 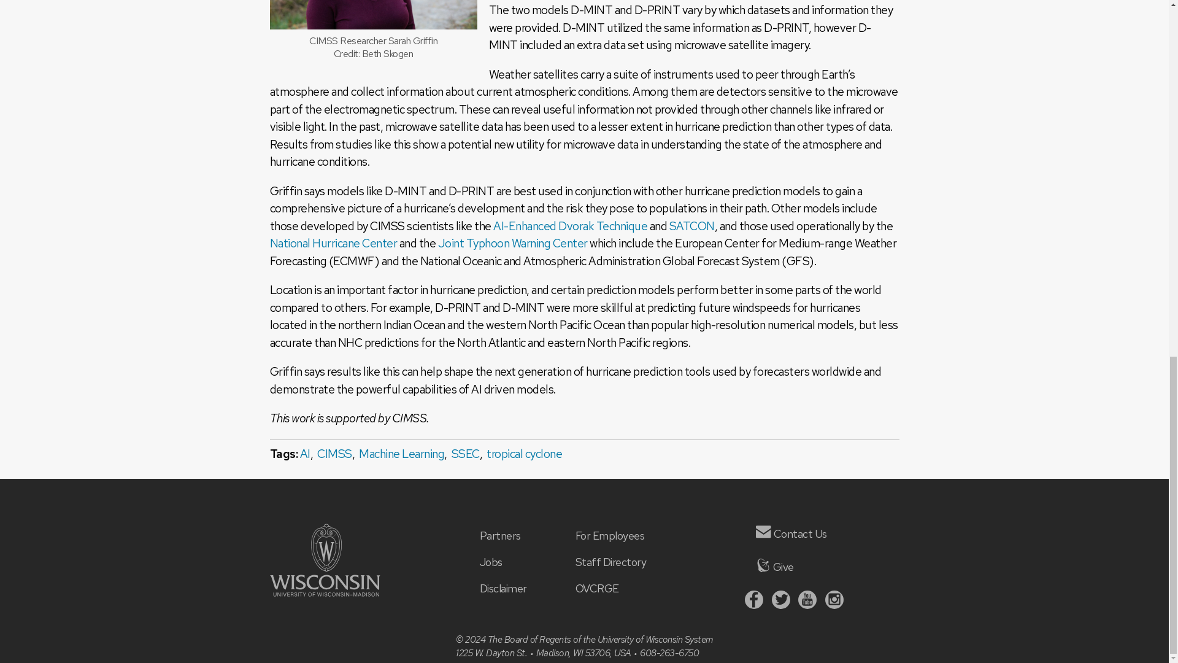 I want to click on Contact Us, so click(x=763, y=532).